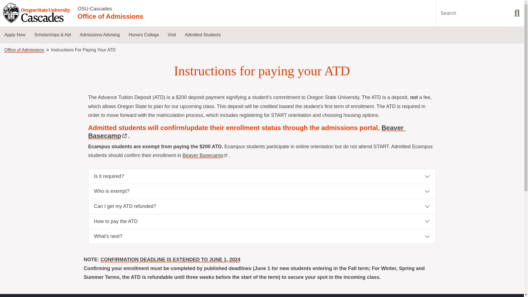 This screenshot has width=528, height=297. Describe the element at coordinates (144, 35) in the screenshot. I see `Honors College` at that location.